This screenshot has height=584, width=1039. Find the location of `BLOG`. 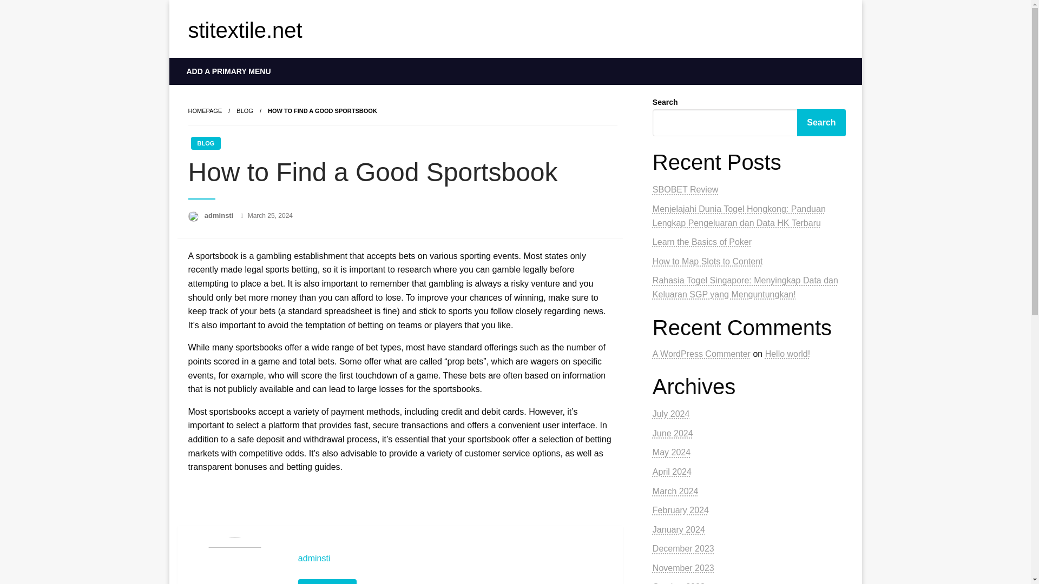

BLOG is located at coordinates (205, 143).